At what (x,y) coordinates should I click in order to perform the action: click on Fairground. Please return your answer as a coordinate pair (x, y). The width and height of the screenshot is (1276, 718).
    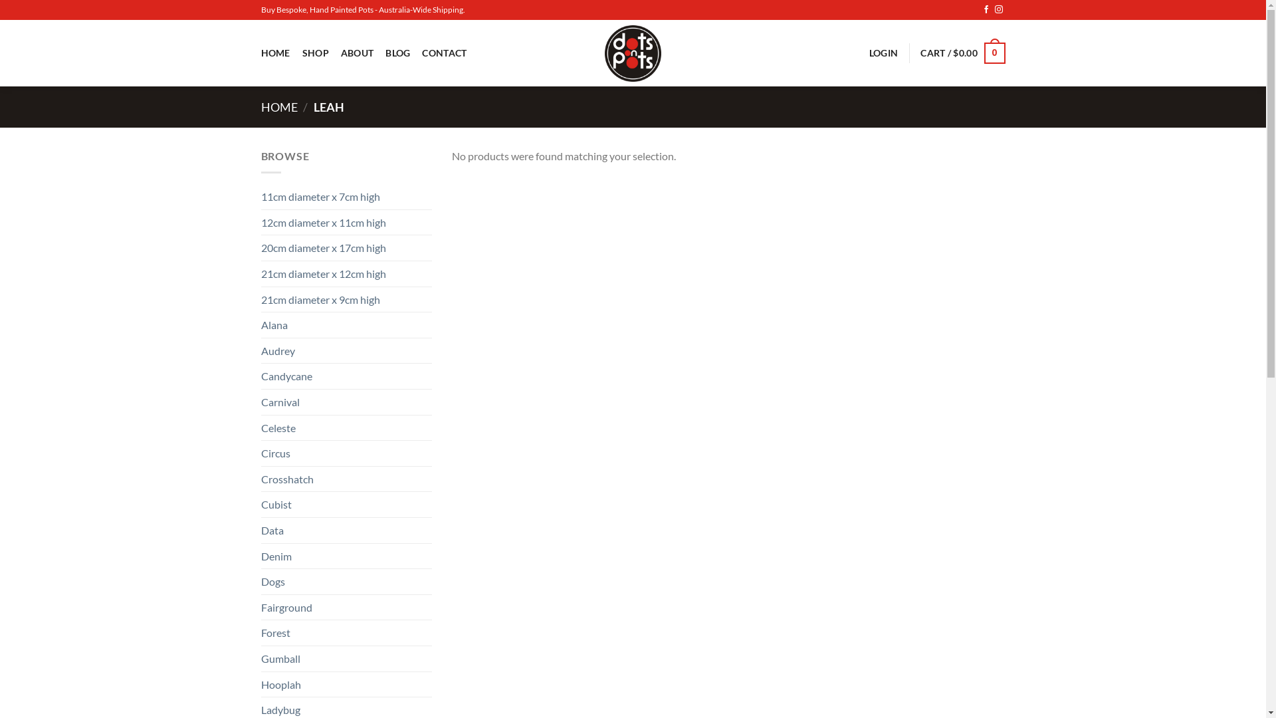
    Looking at the image, I should click on (346, 608).